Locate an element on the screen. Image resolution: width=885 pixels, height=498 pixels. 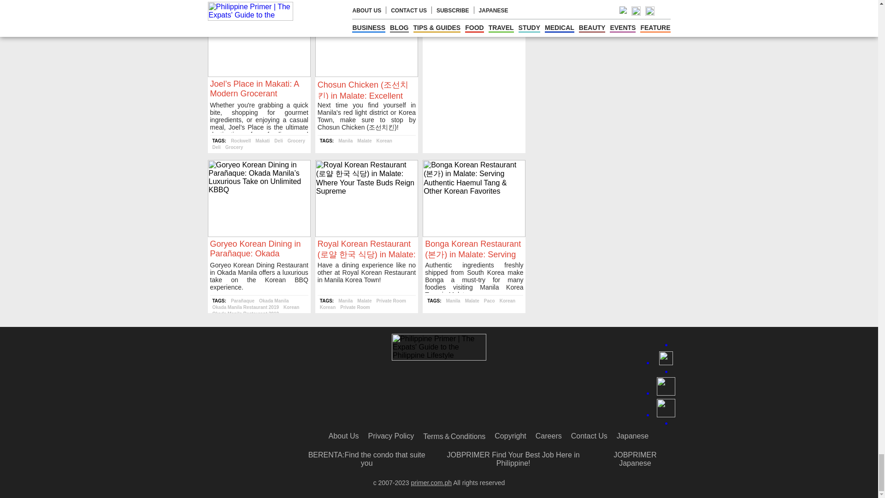
Rockwell is located at coordinates (241, 141).